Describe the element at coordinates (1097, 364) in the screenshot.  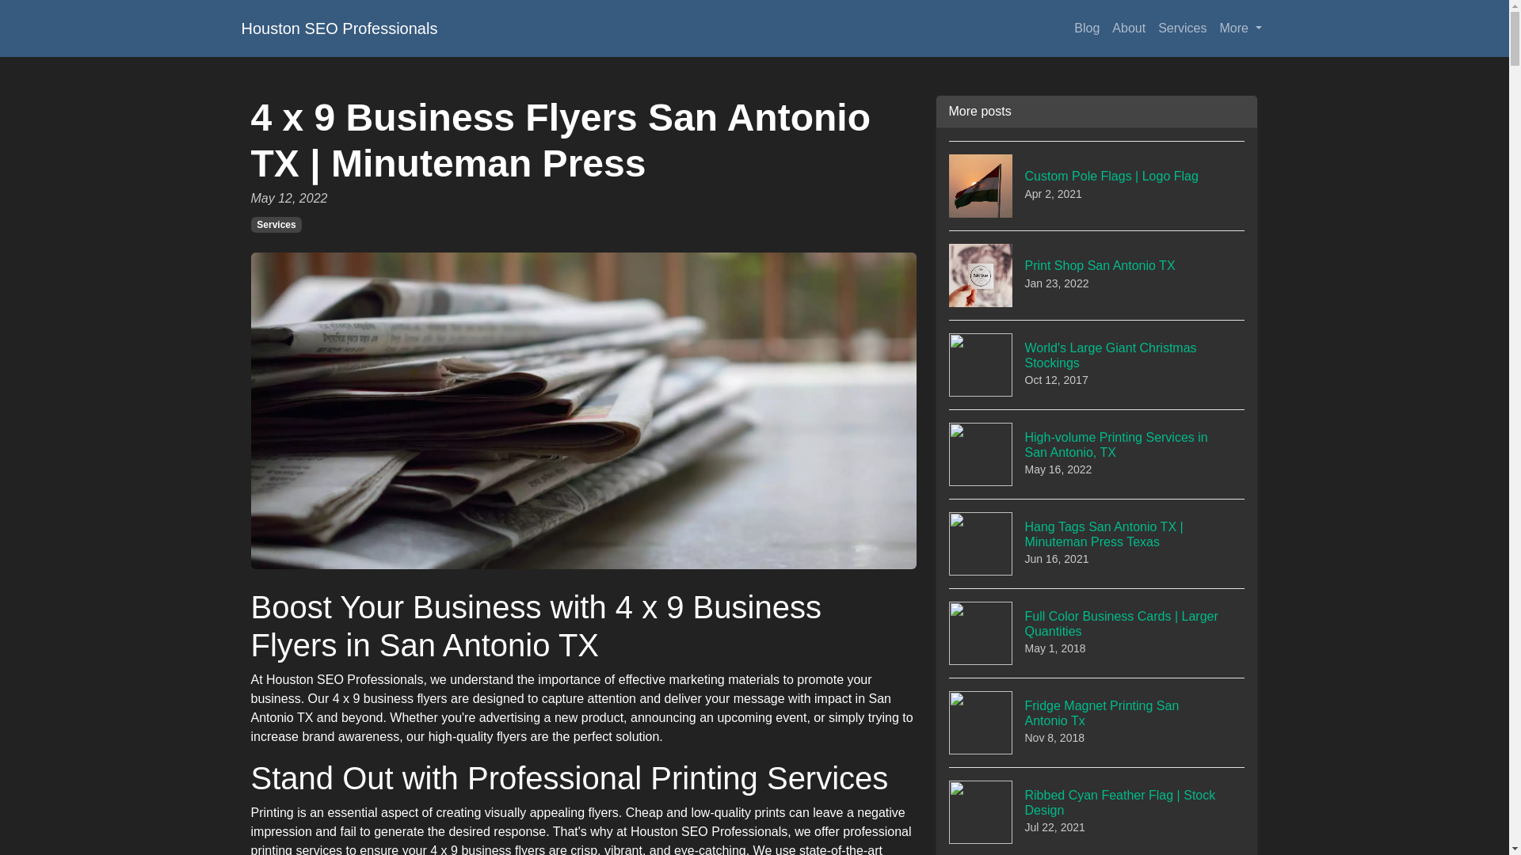
I see `About` at that location.